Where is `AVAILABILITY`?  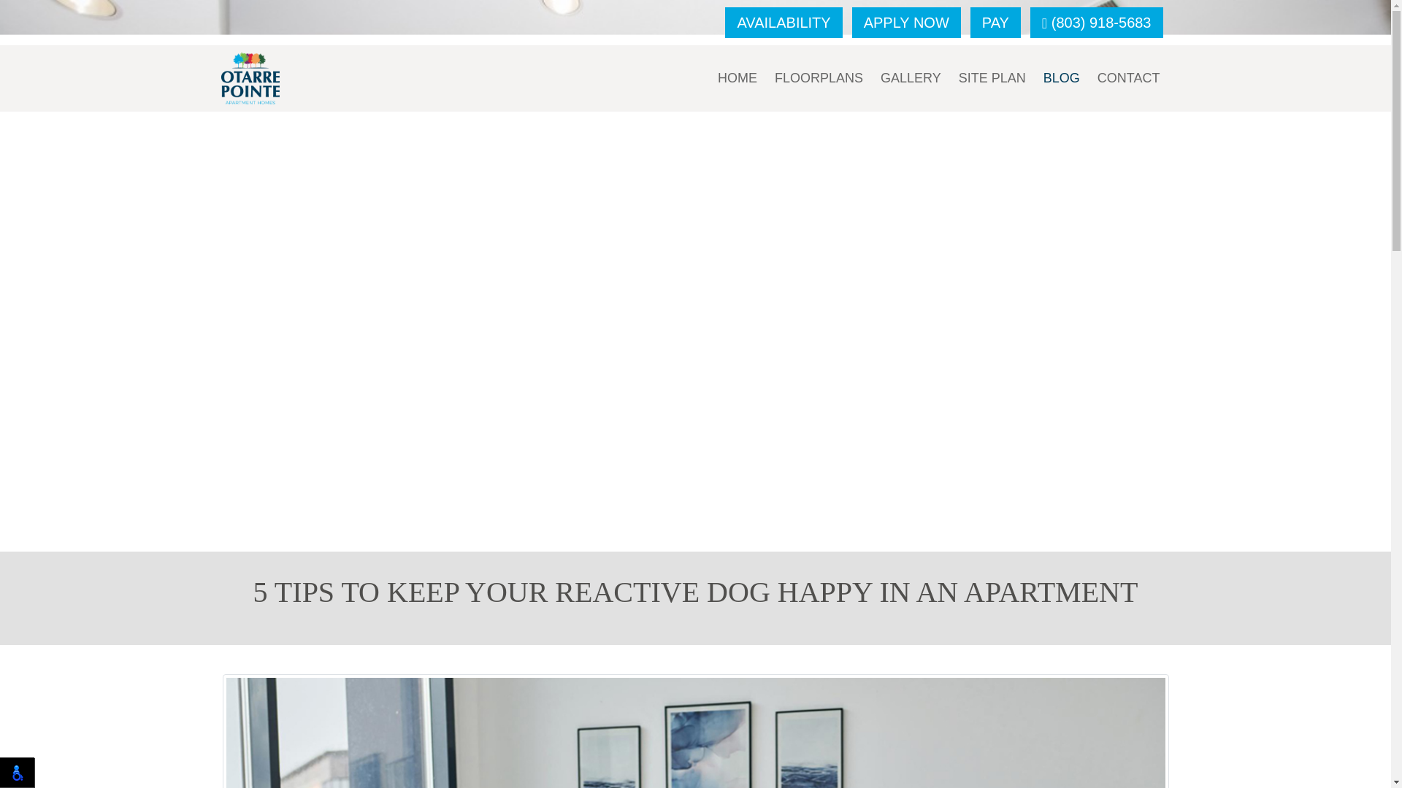
AVAILABILITY is located at coordinates (783, 22).